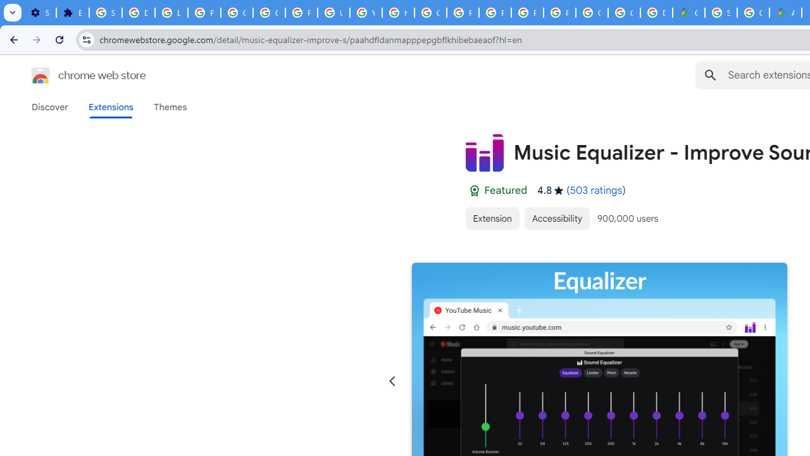 The height and width of the screenshot is (456, 810). I want to click on Themes, so click(170, 107).